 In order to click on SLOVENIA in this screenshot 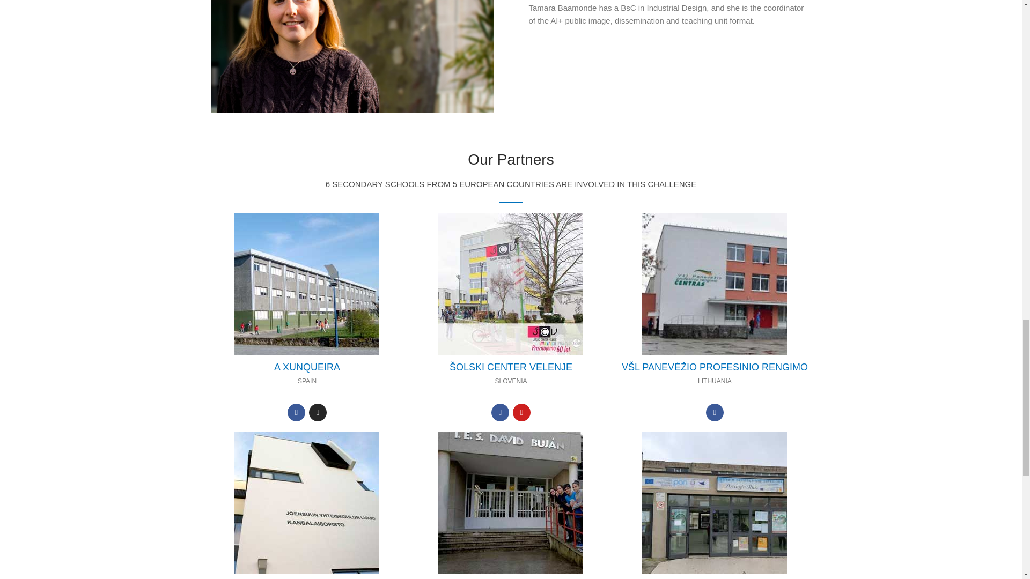, I will do `click(511, 283)`.